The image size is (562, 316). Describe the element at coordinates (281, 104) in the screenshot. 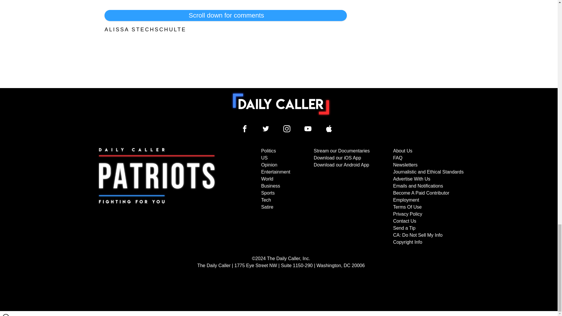

I see `To home page` at that location.